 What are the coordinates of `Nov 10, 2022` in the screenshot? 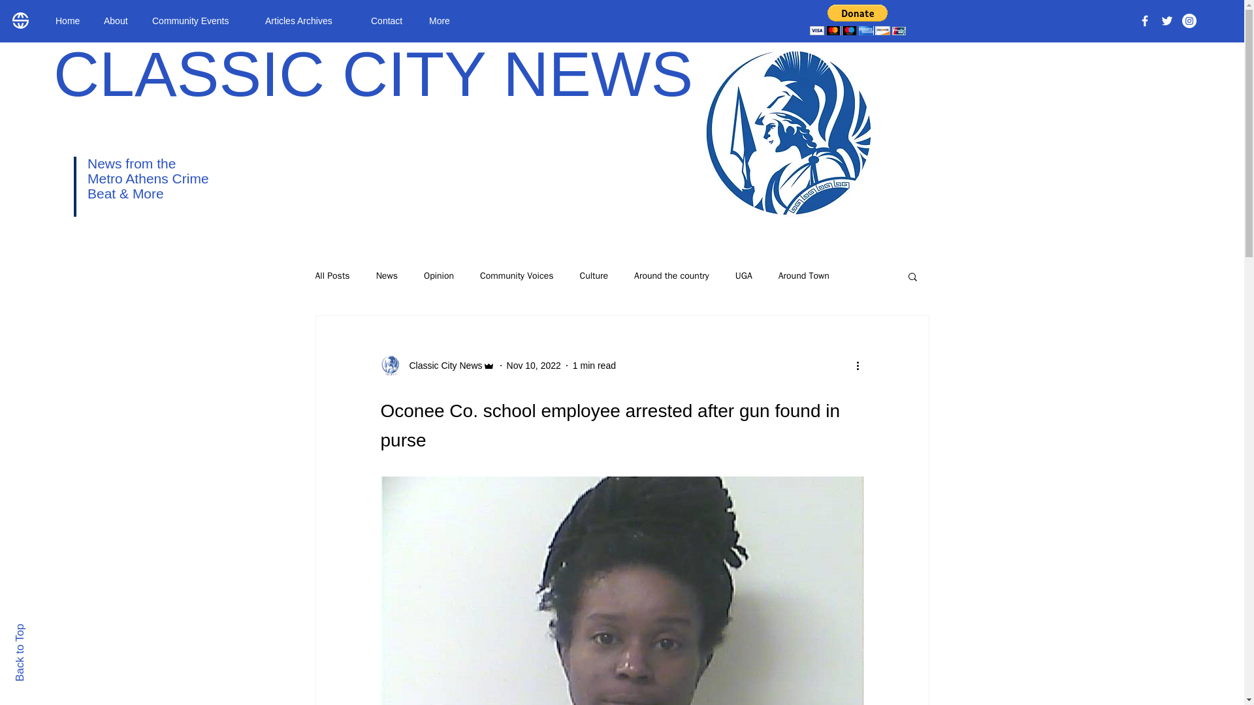 It's located at (533, 366).